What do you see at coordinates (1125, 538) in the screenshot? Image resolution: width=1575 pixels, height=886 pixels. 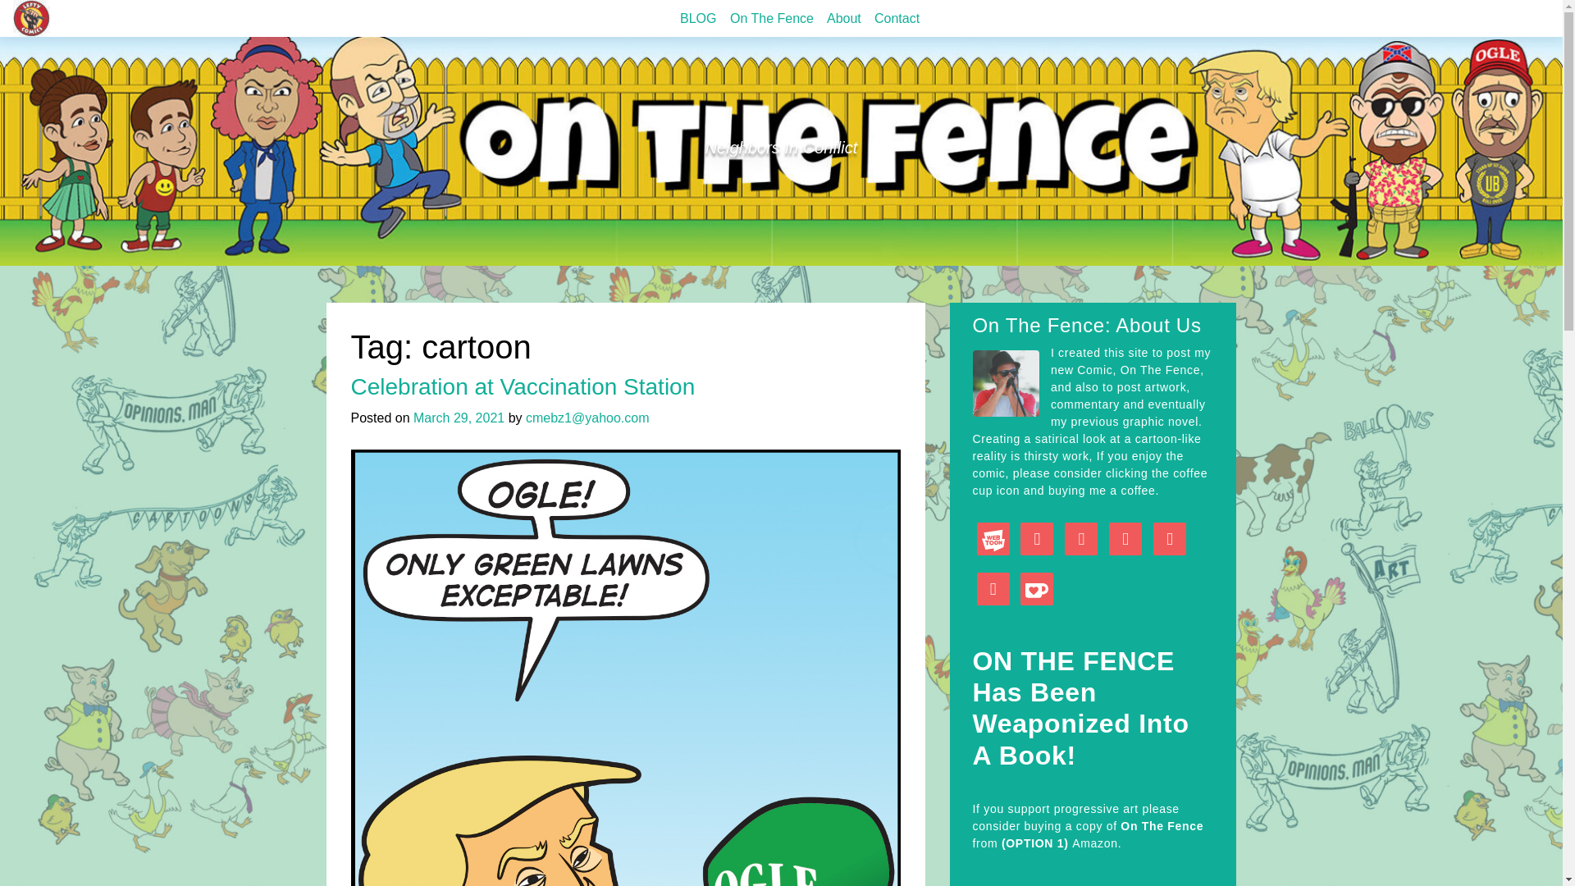 I see `Twitter` at bounding box center [1125, 538].